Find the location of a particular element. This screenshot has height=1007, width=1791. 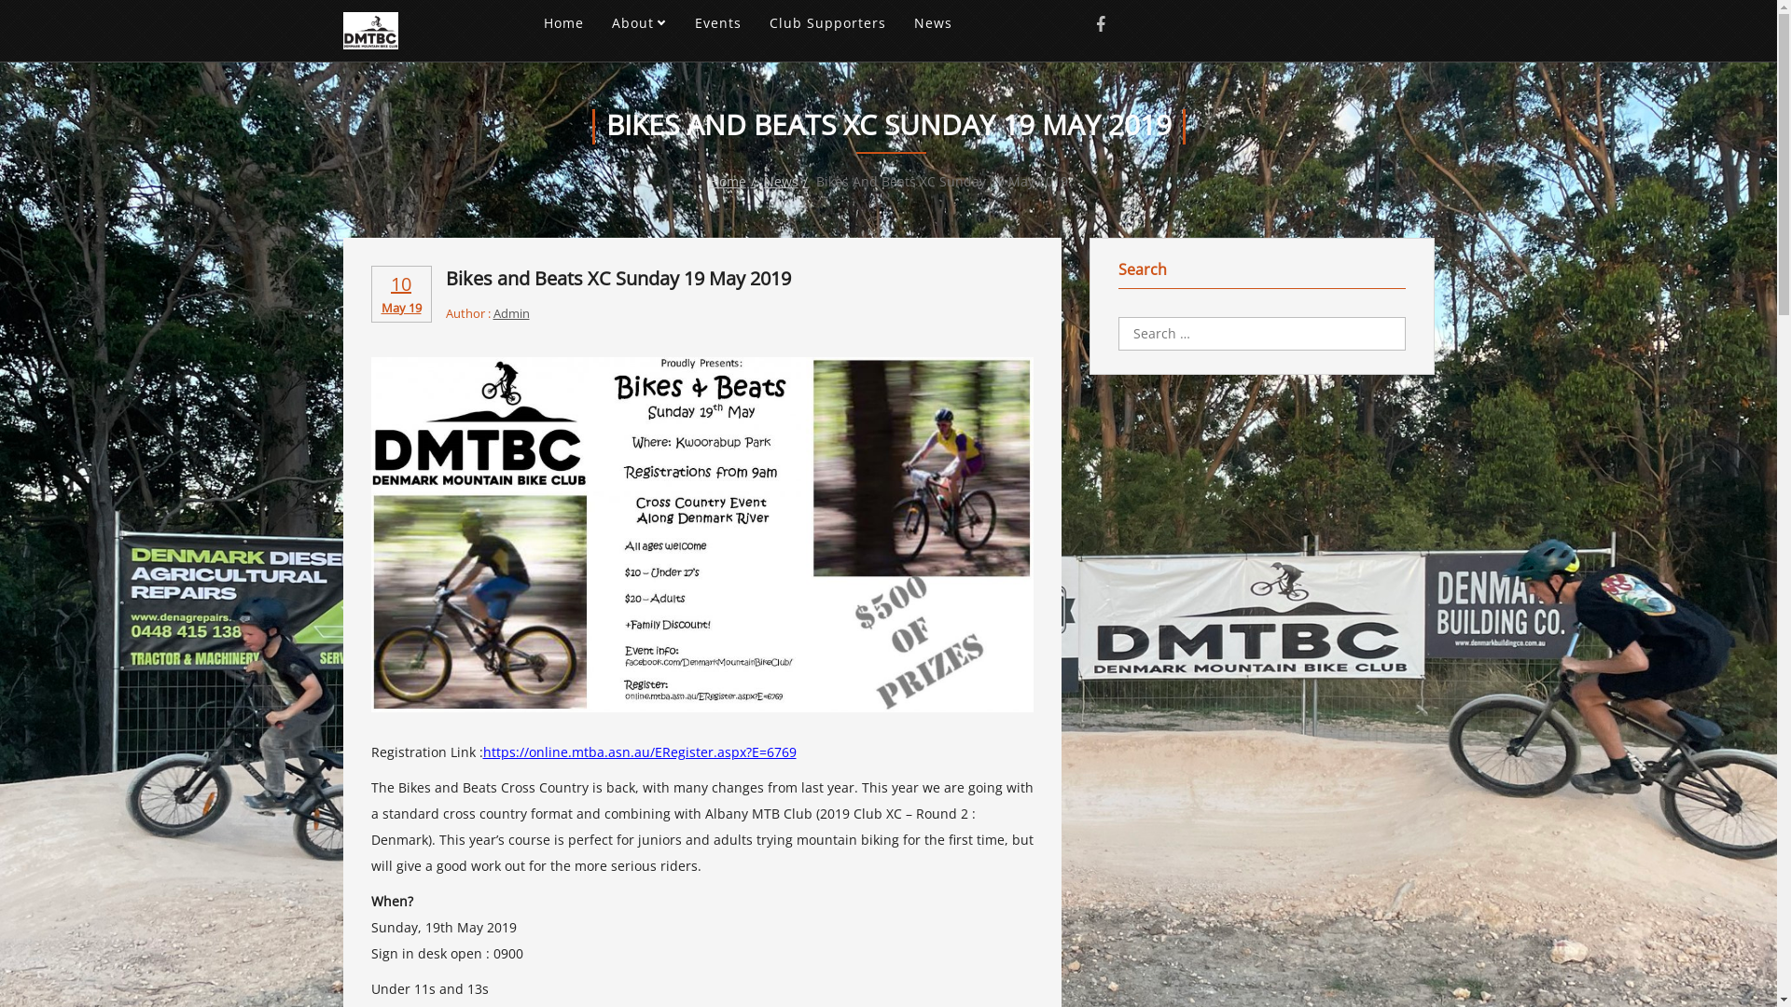

Club Supporters is located at coordinates (826, 23).